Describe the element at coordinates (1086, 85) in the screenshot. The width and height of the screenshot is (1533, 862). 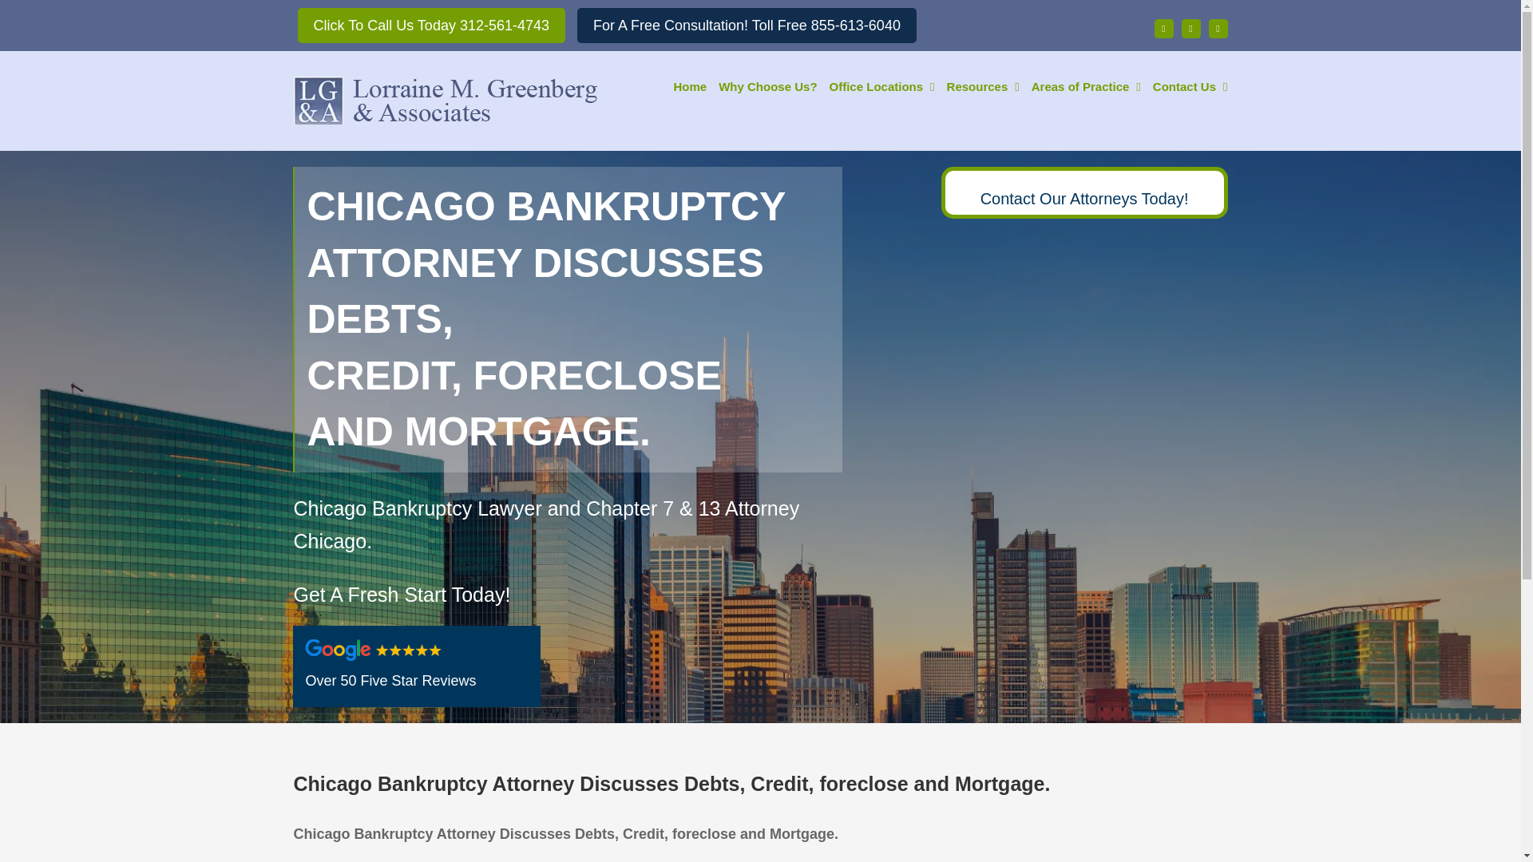
I see `Areas of Practice` at that location.